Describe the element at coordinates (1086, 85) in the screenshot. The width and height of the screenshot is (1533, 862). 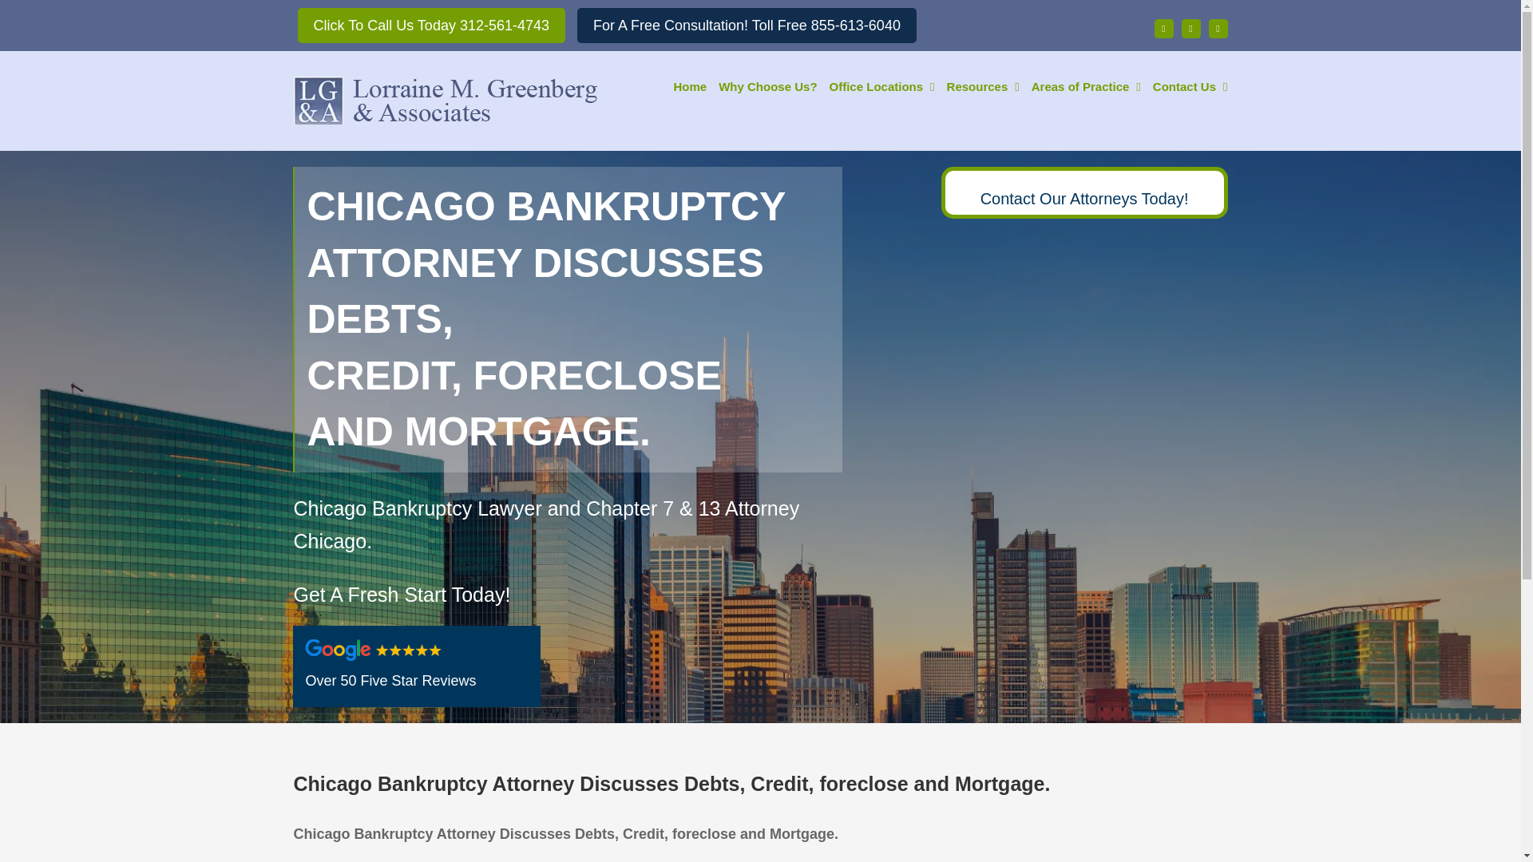
I see `Areas of Practice` at that location.